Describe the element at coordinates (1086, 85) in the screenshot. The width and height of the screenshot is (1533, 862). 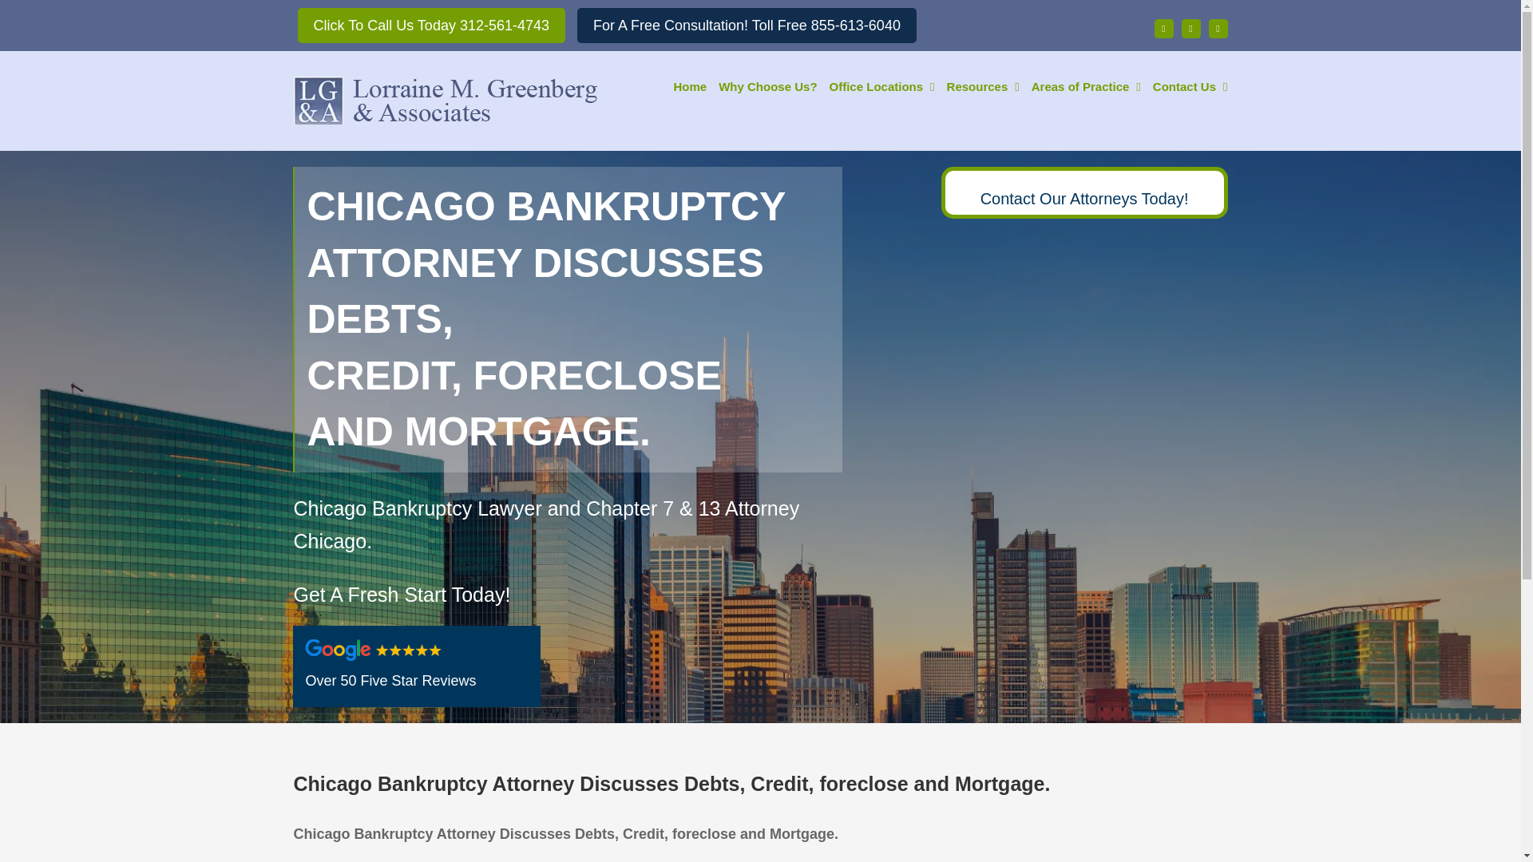
I see `Areas of Practice` at that location.